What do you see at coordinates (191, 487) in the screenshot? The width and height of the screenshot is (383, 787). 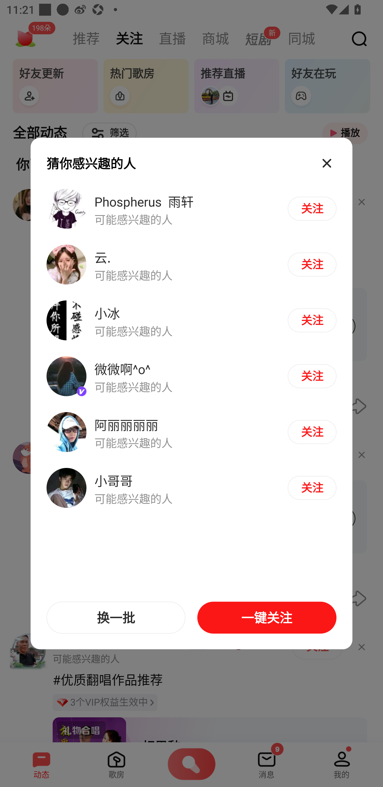 I see `小哥哥 可能感兴趣的人 关注 按钮` at bounding box center [191, 487].